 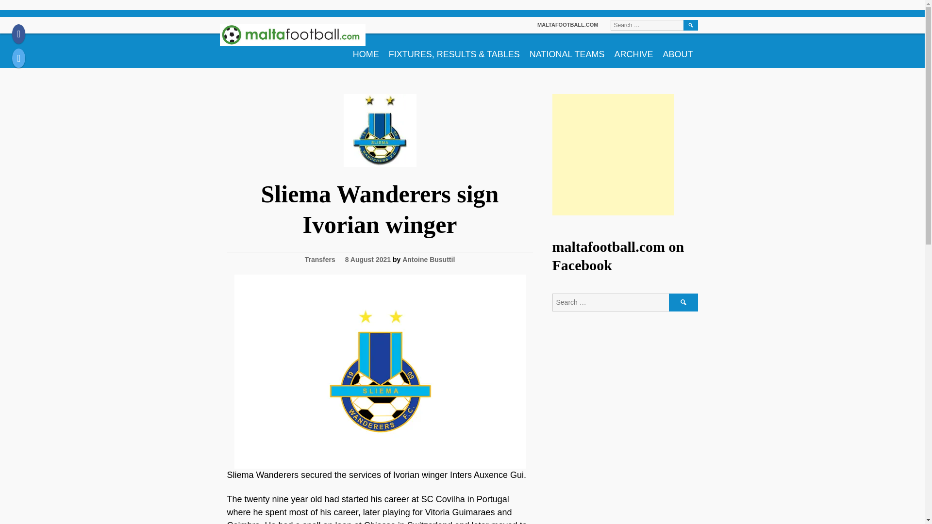 What do you see at coordinates (568, 25) in the screenshot?
I see `MALTAFOOTBALL.COM` at bounding box center [568, 25].